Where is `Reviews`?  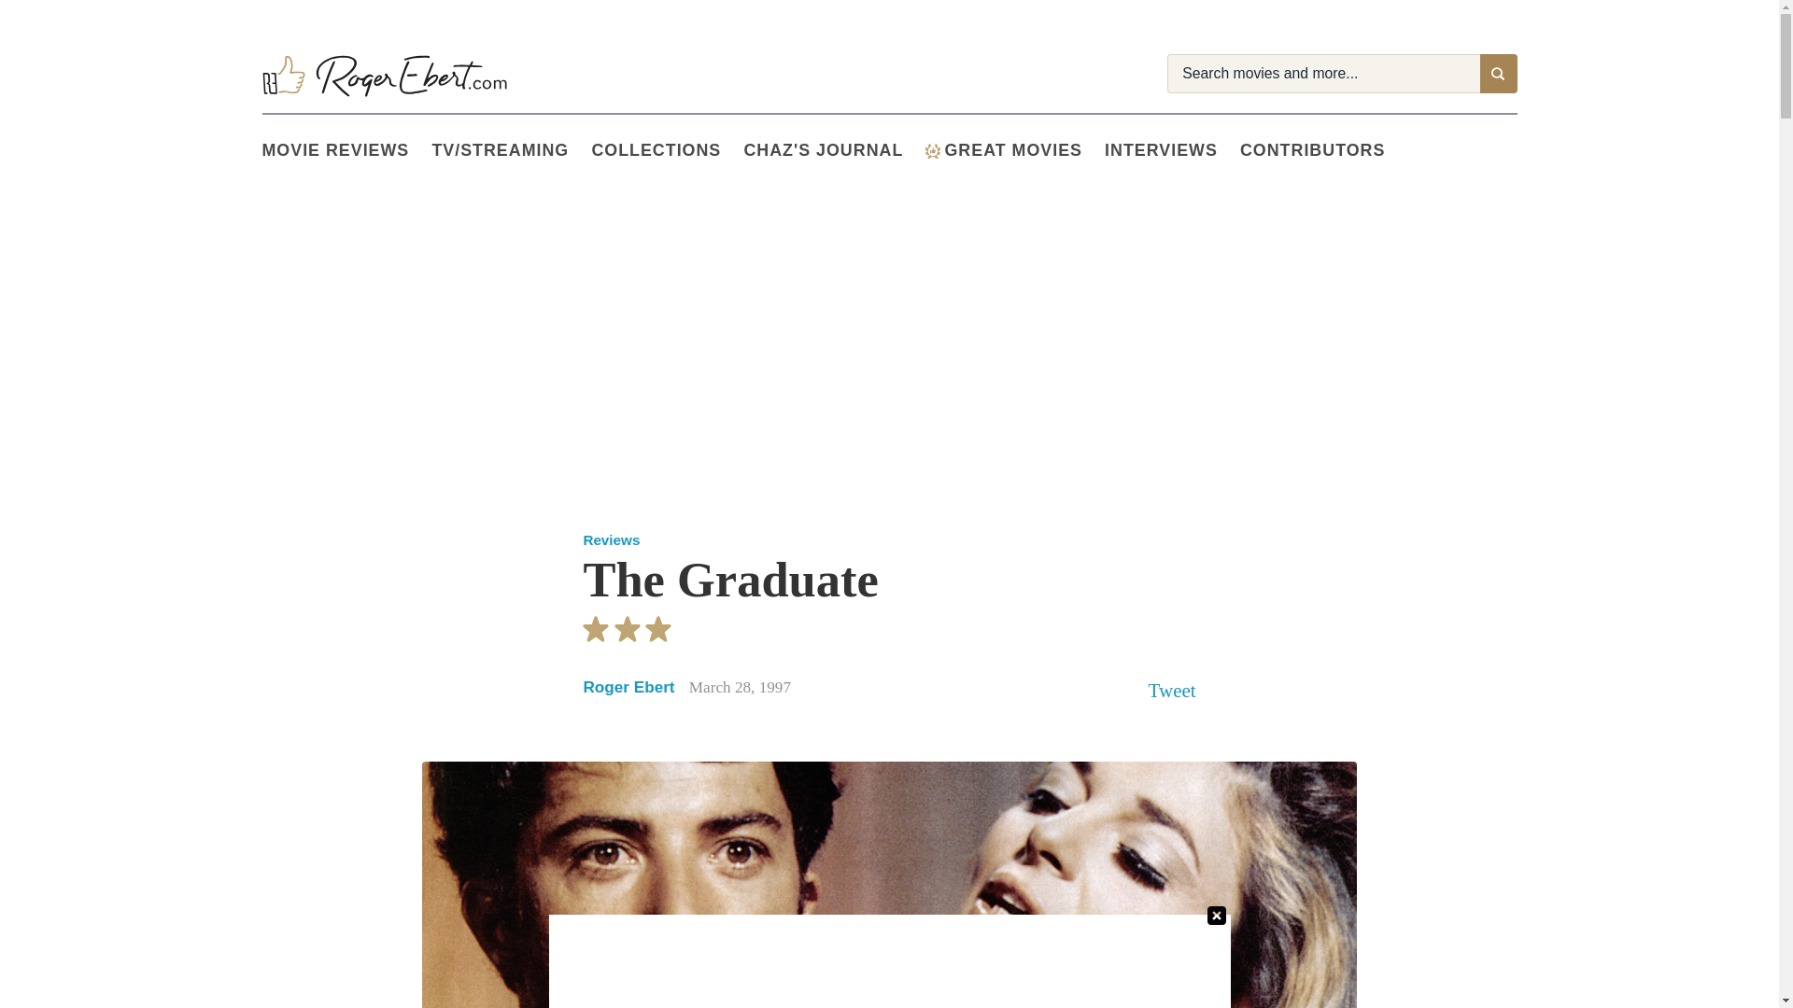
Reviews is located at coordinates (611, 539).